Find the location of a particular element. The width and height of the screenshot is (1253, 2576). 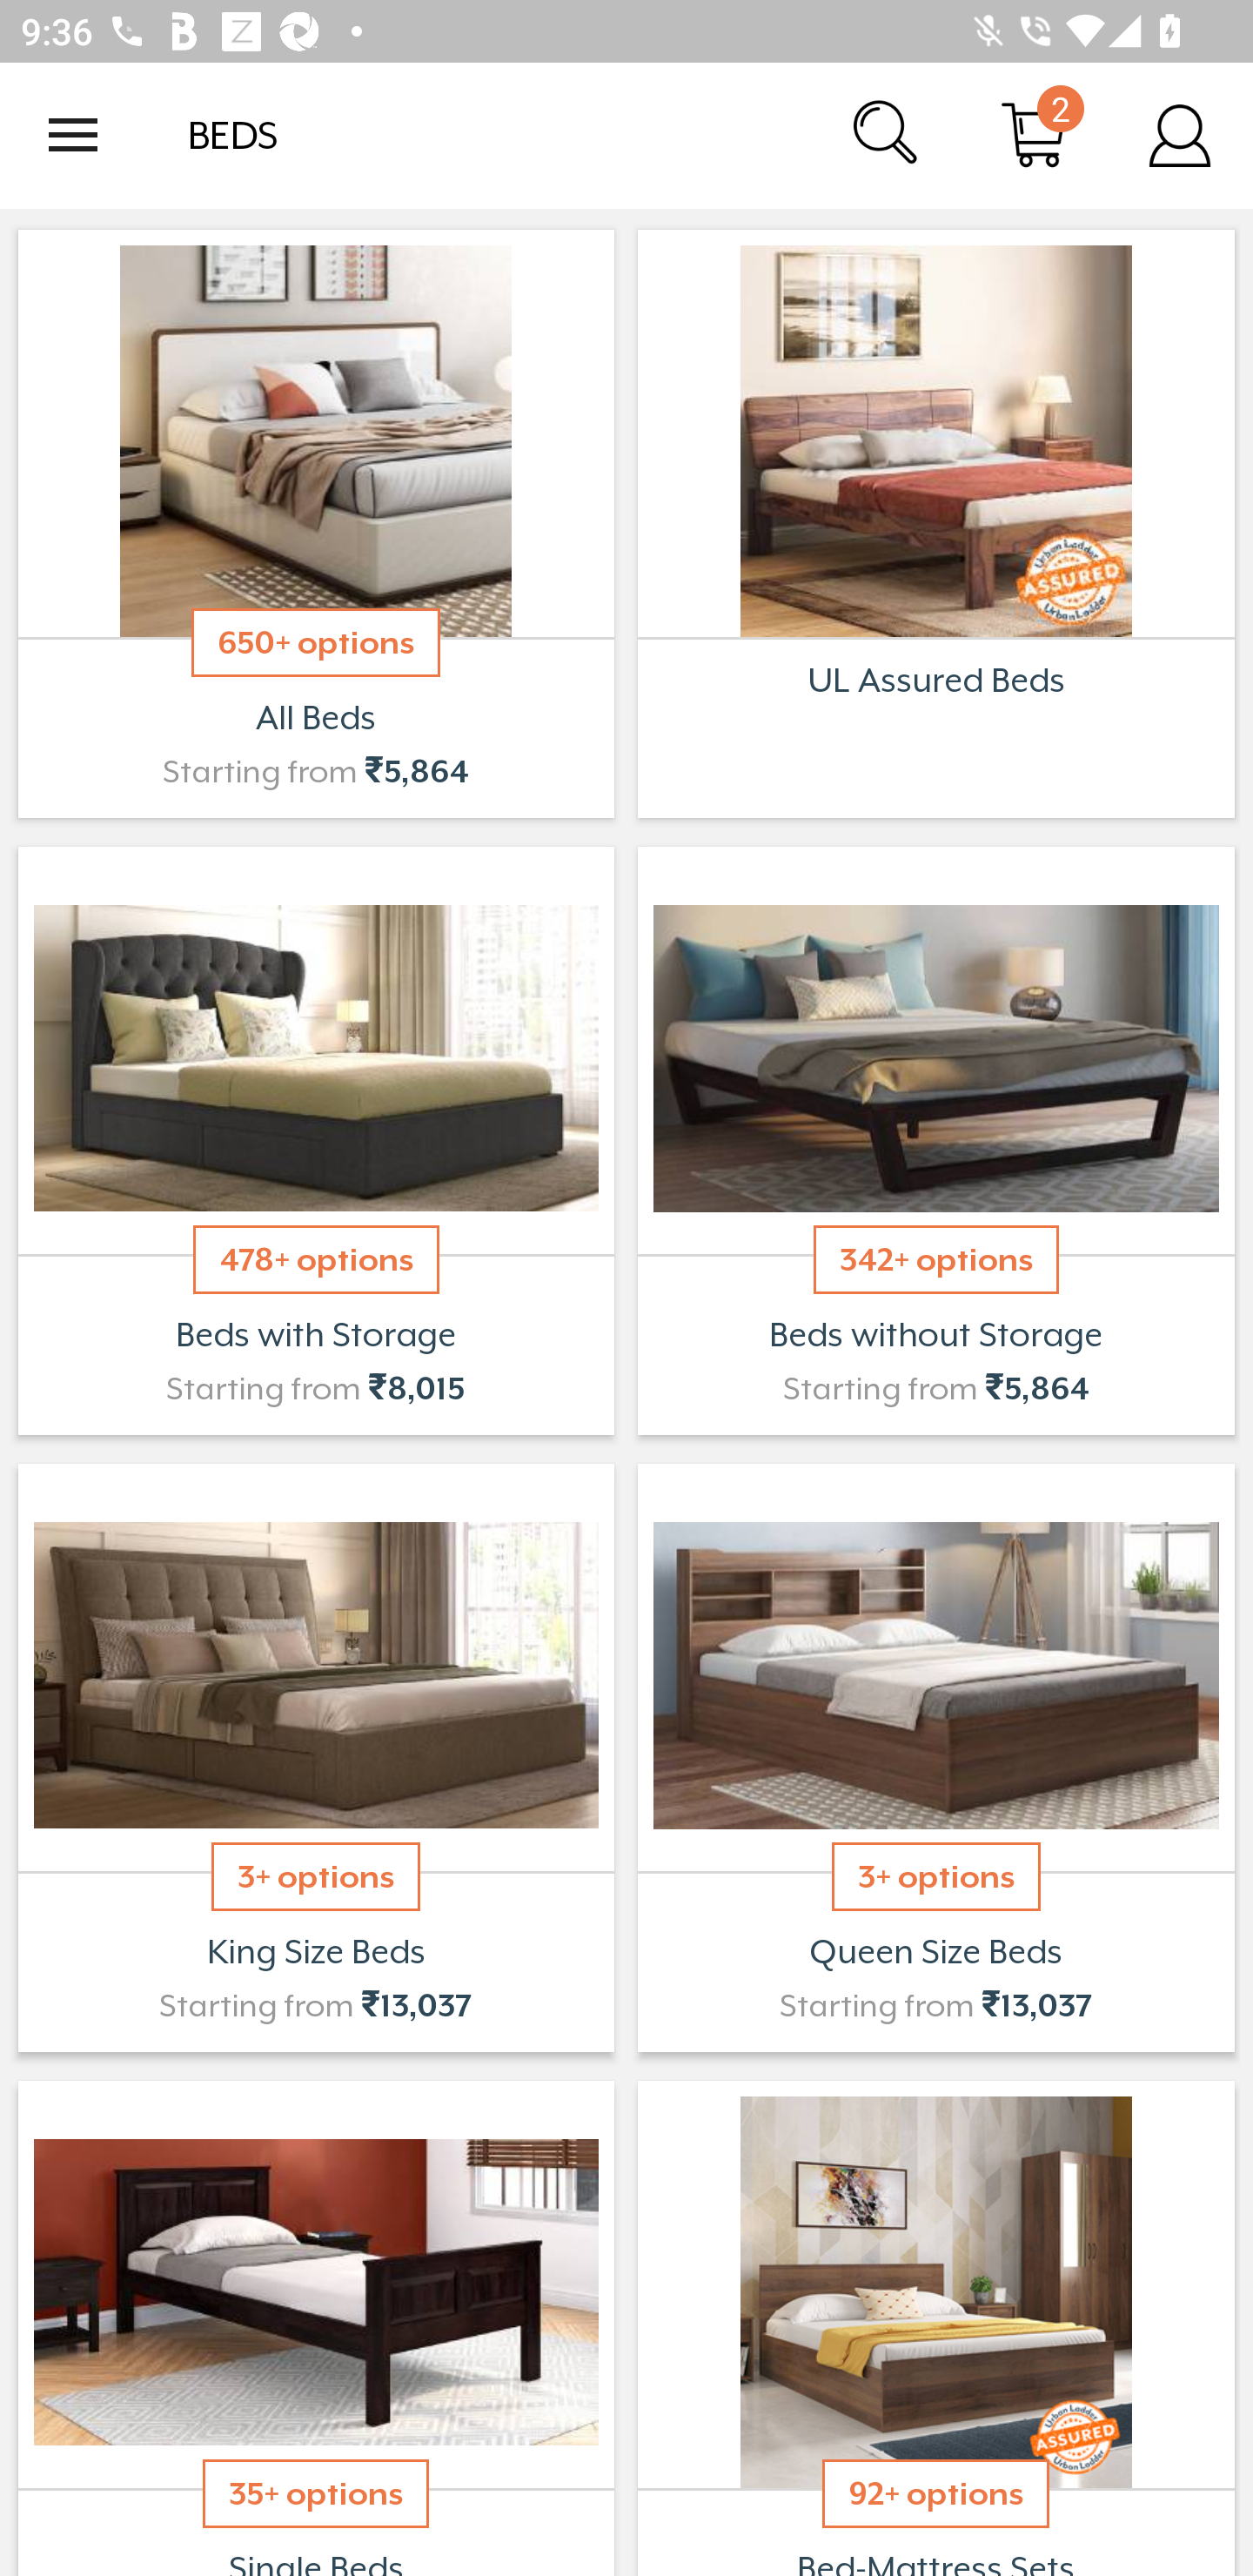

650+ options All Beds Starting from  ₹5,864 is located at coordinates (315, 524).